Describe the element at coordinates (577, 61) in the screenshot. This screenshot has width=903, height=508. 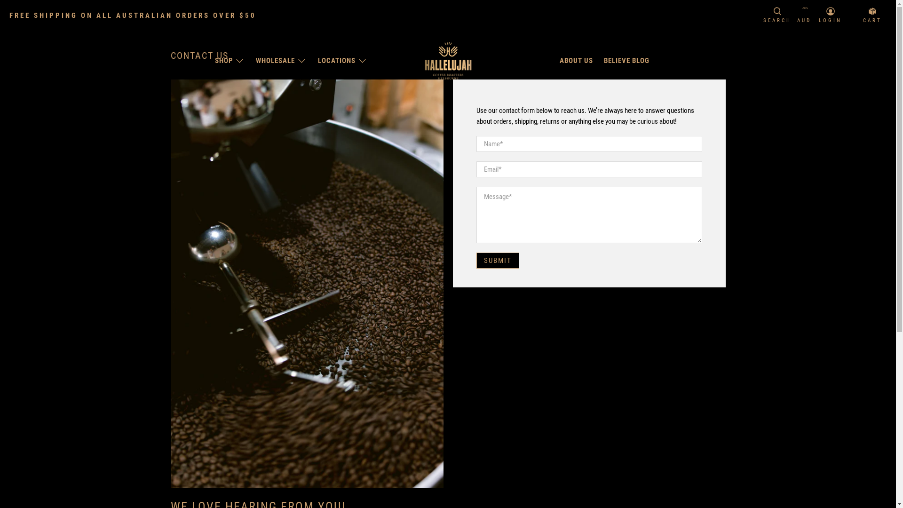
I see `ABOUT US` at that location.